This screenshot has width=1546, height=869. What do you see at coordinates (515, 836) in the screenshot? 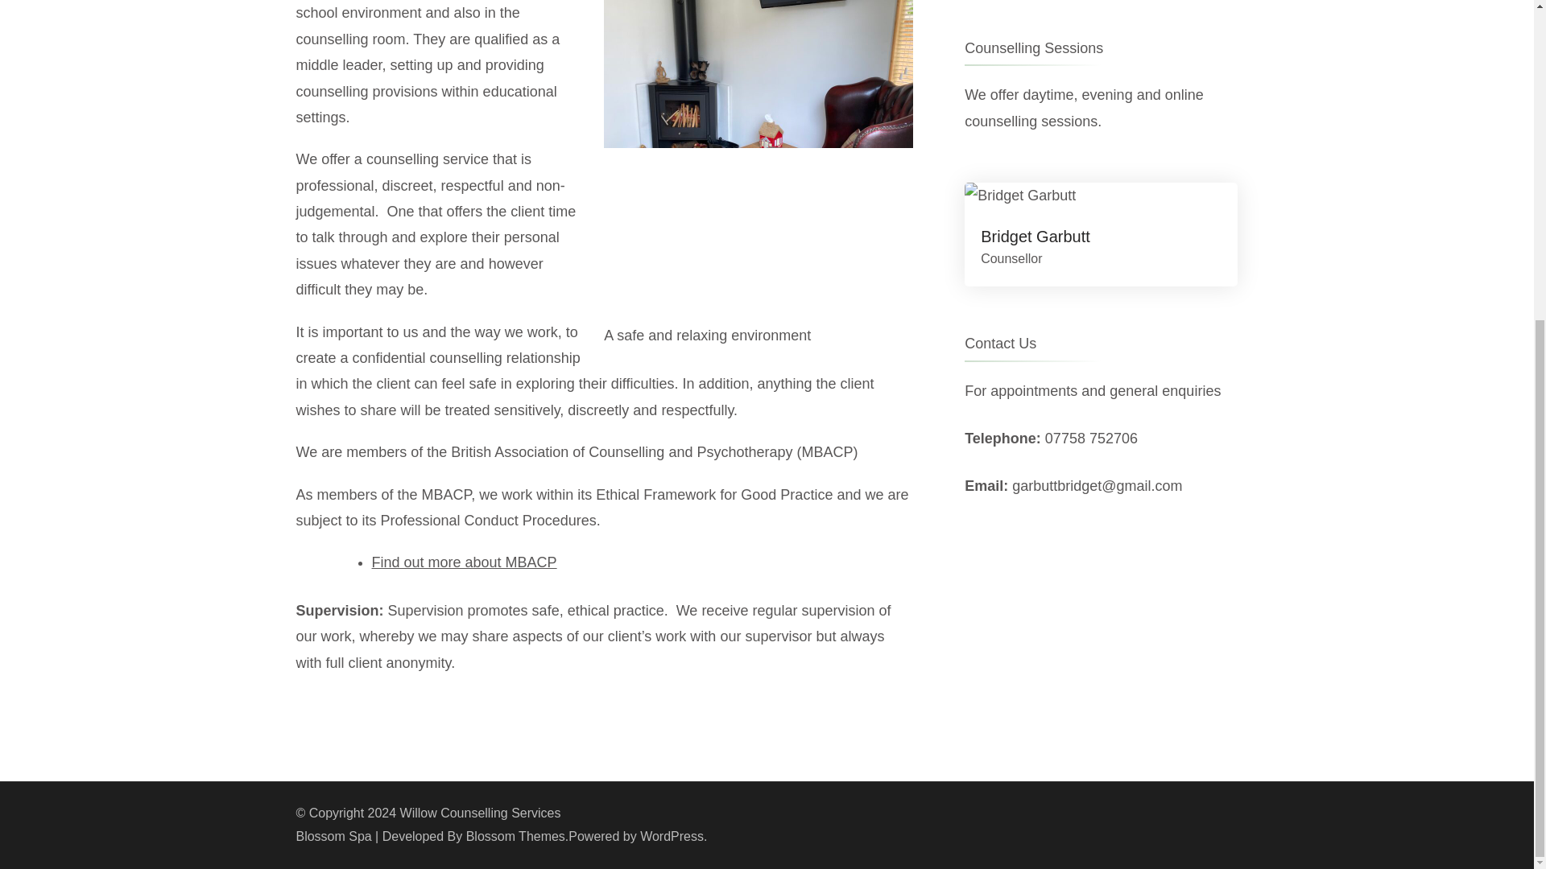
I see `Blossom Themes` at bounding box center [515, 836].